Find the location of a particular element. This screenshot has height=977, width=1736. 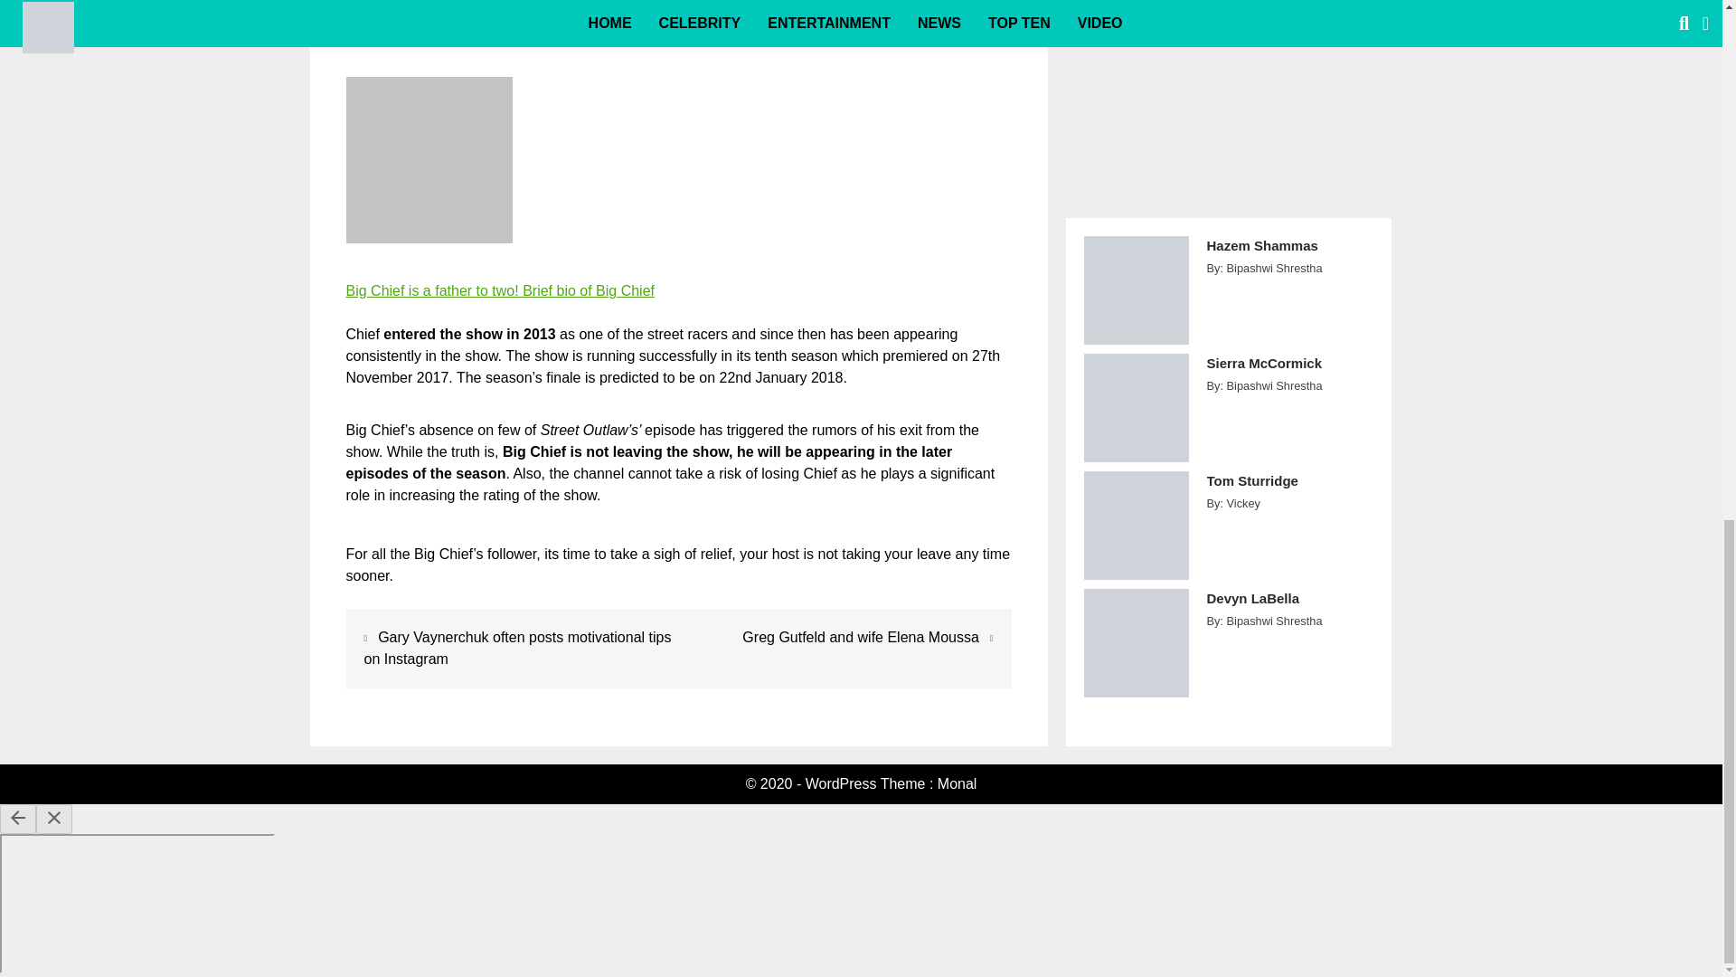

Big Chief is a father to two! Brief bio of Big Chief is located at coordinates (499, 291).